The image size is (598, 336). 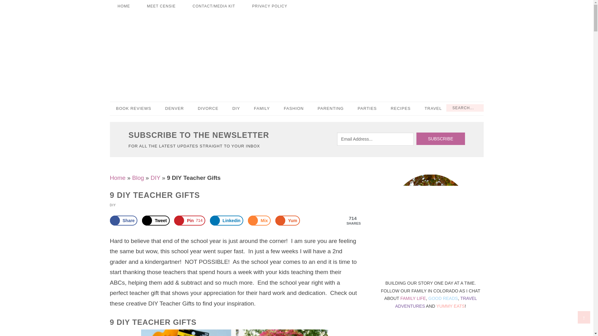 I want to click on MEET CENSIE, so click(x=161, y=6).